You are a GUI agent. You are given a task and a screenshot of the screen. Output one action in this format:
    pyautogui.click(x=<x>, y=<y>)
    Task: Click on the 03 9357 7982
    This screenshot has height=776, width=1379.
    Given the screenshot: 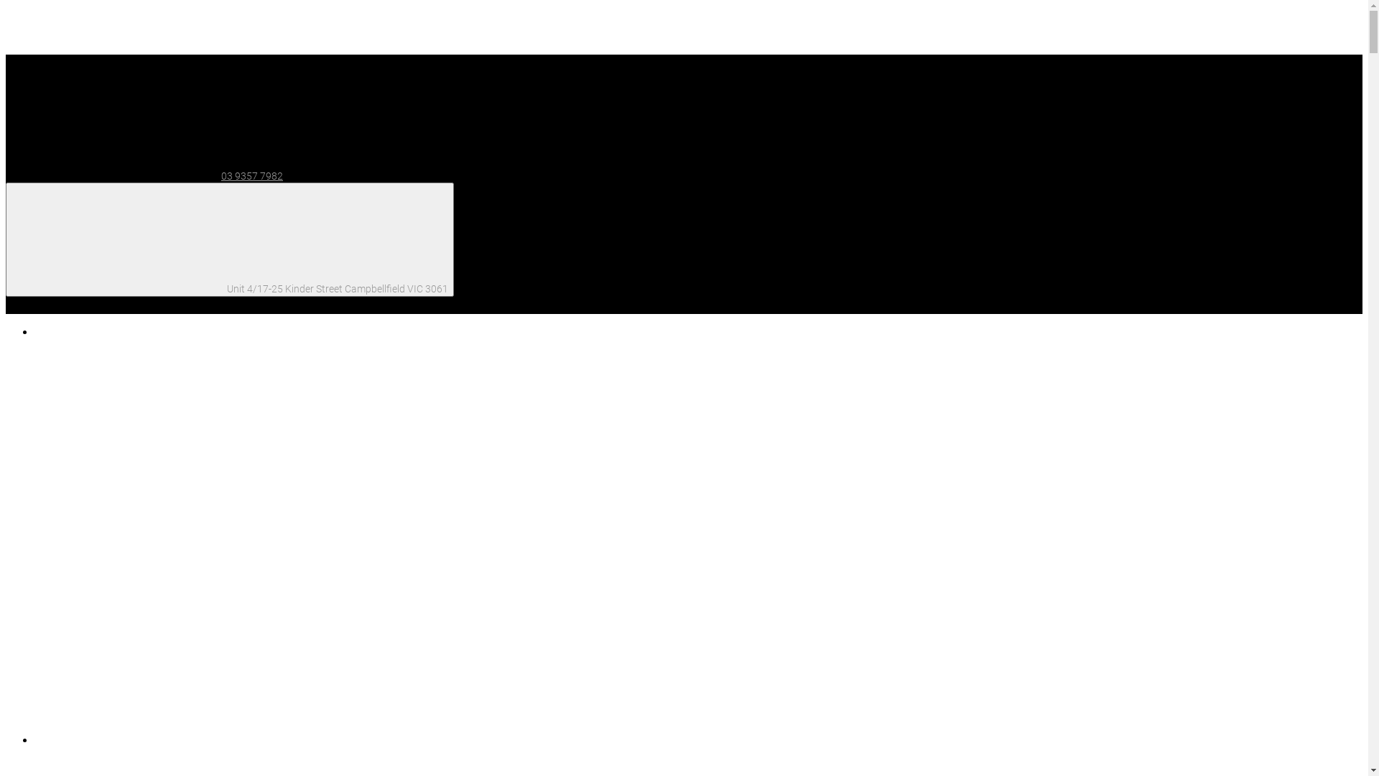 What is the action you would take?
    pyautogui.click(x=144, y=176)
    